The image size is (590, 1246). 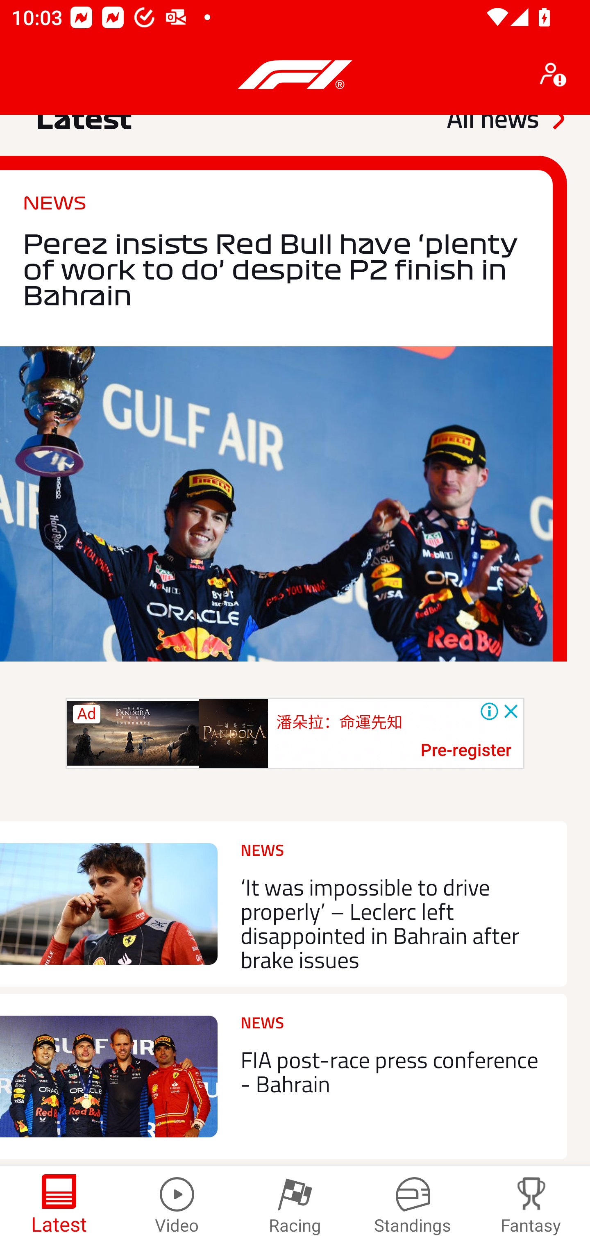 I want to click on Video, so click(x=177, y=1206).